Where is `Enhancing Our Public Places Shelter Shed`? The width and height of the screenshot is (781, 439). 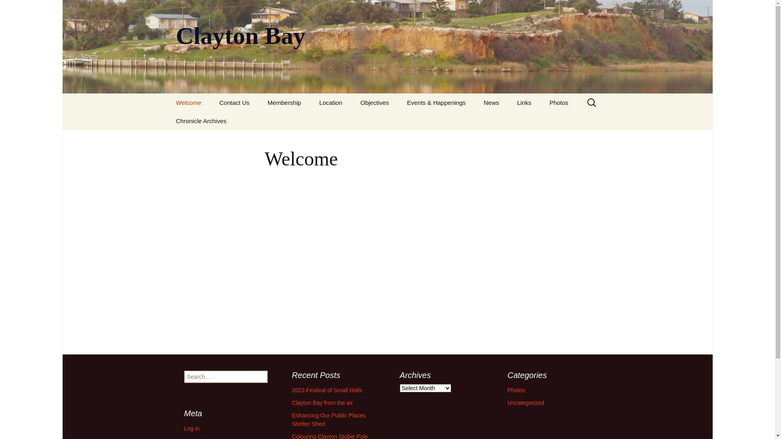
Enhancing Our Public Places Shelter Shed is located at coordinates (329, 419).